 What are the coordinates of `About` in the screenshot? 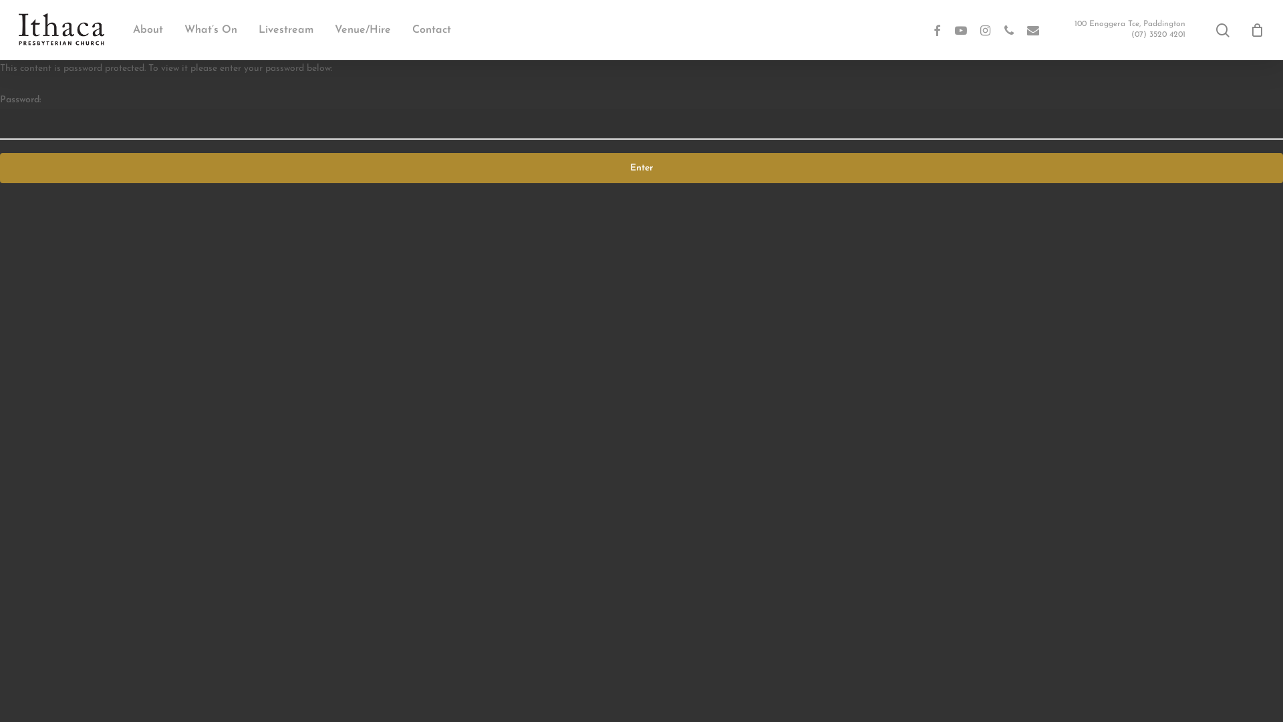 It's located at (148, 30).